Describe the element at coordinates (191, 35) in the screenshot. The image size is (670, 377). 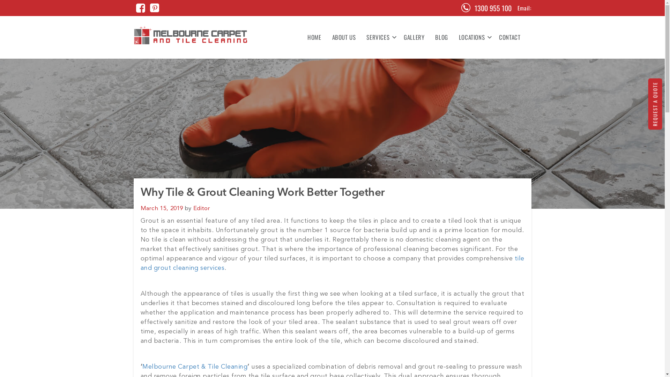
I see `Melbourne Carpet And Tile Cleaning` at that location.